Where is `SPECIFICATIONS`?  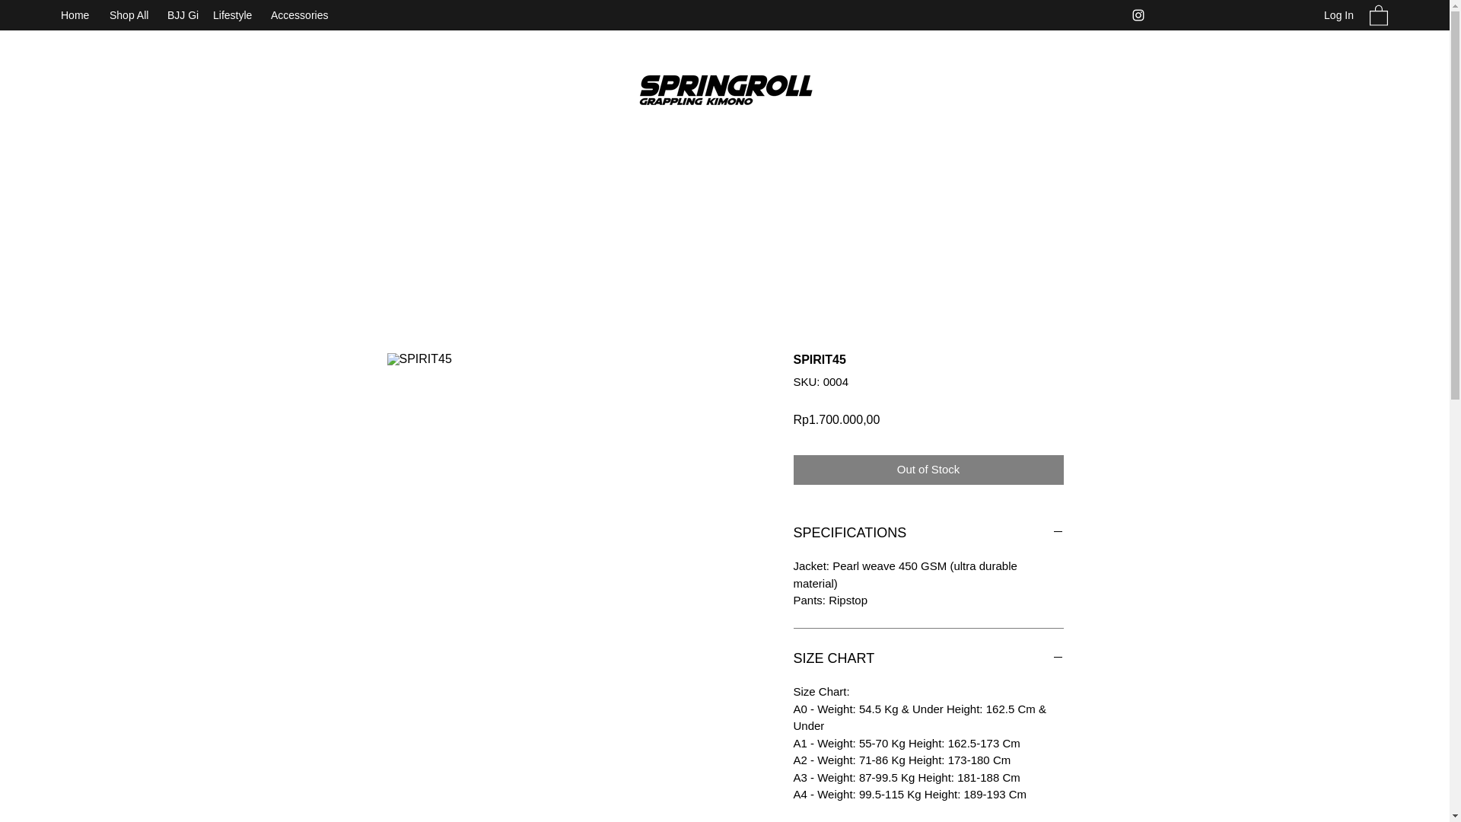 SPECIFICATIONS is located at coordinates (928, 533).